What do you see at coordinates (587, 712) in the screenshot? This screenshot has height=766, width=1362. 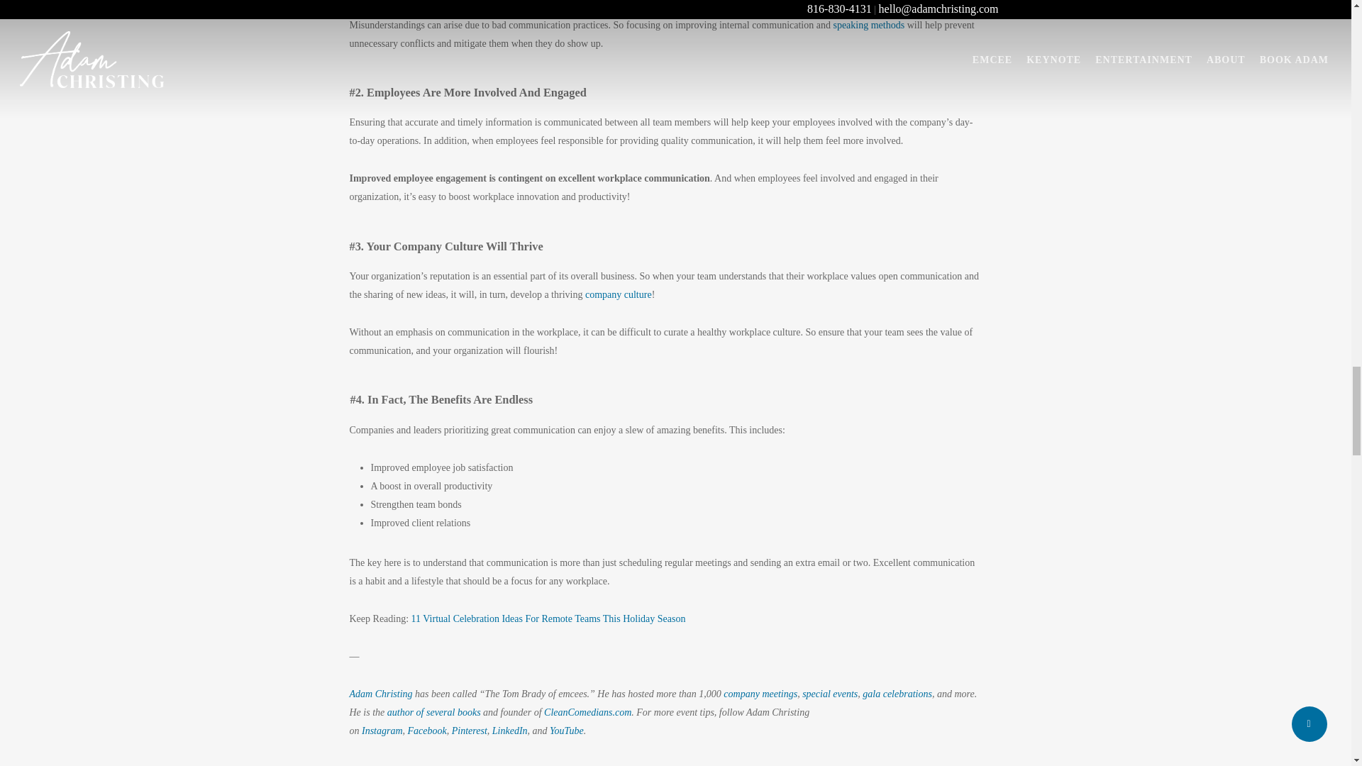 I see `CleanComedians.com` at bounding box center [587, 712].